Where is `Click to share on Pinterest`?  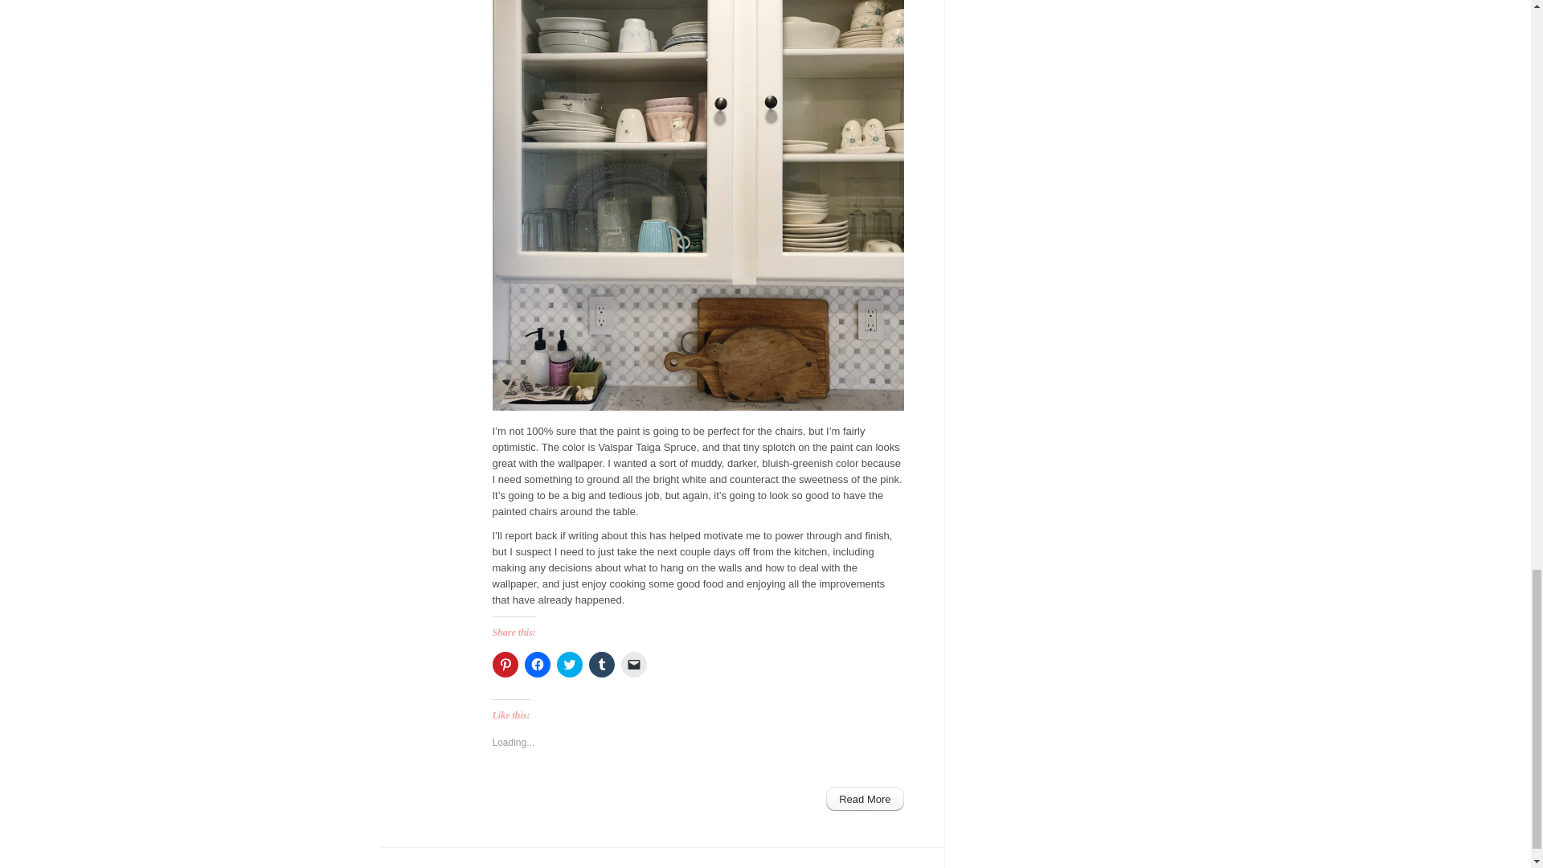 Click to share on Pinterest is located at coordinates (505, 665).